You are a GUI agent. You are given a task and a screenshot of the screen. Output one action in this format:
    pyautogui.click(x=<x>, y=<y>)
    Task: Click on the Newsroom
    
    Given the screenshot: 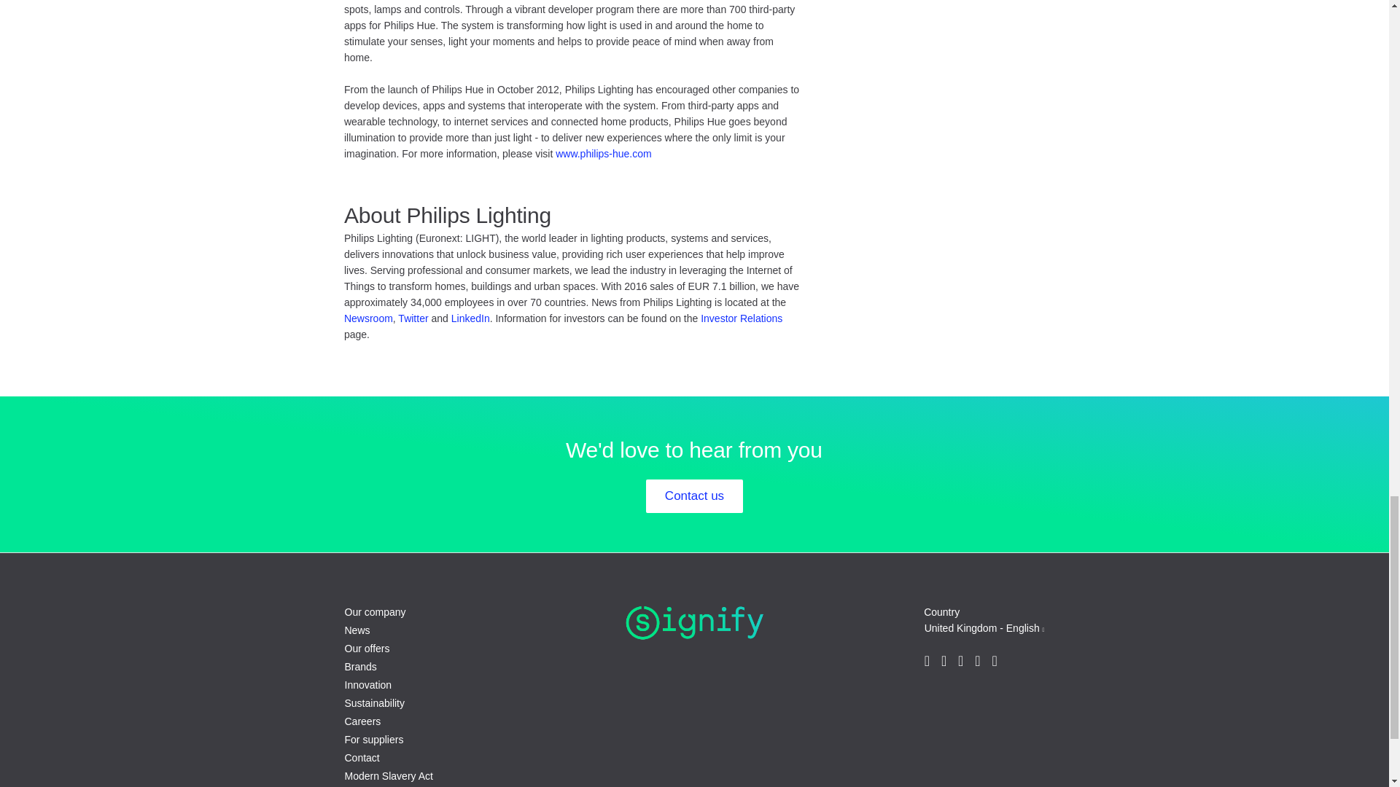 What is the action you would take?
    pyautogui.click(x=369, y=318)
    